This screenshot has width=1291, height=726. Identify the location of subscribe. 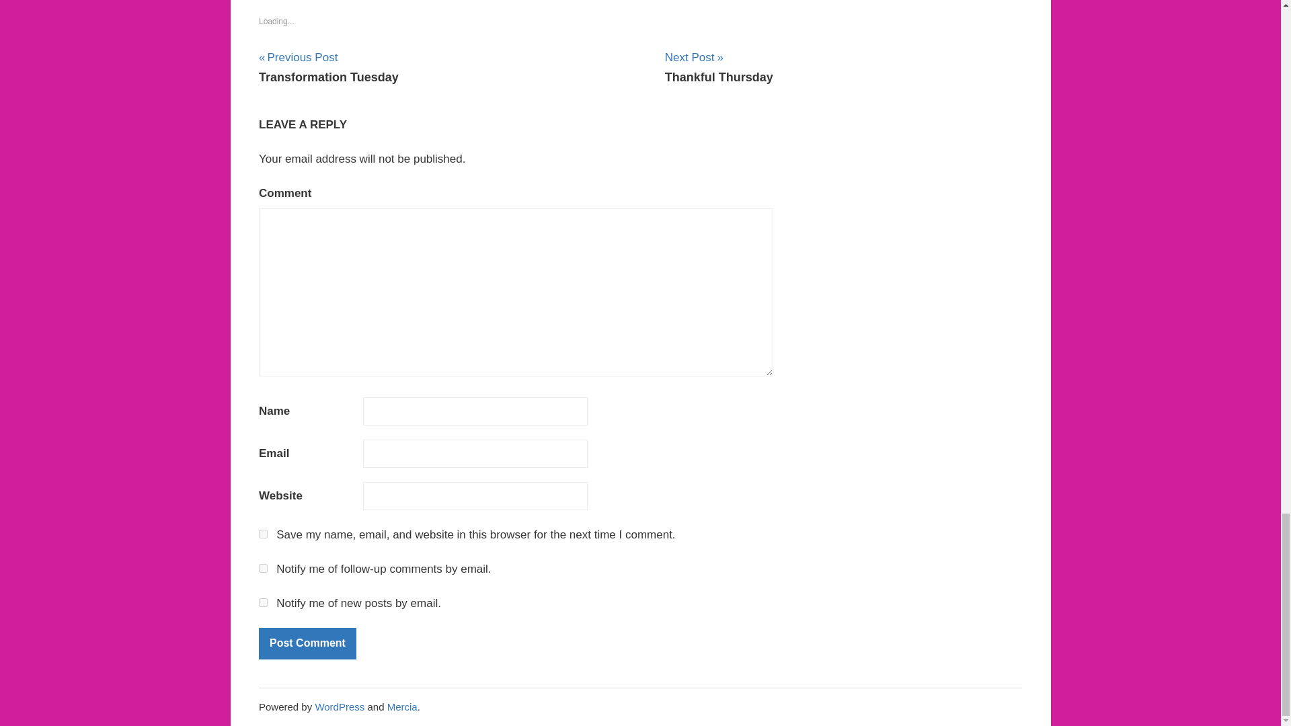
(263, 602).